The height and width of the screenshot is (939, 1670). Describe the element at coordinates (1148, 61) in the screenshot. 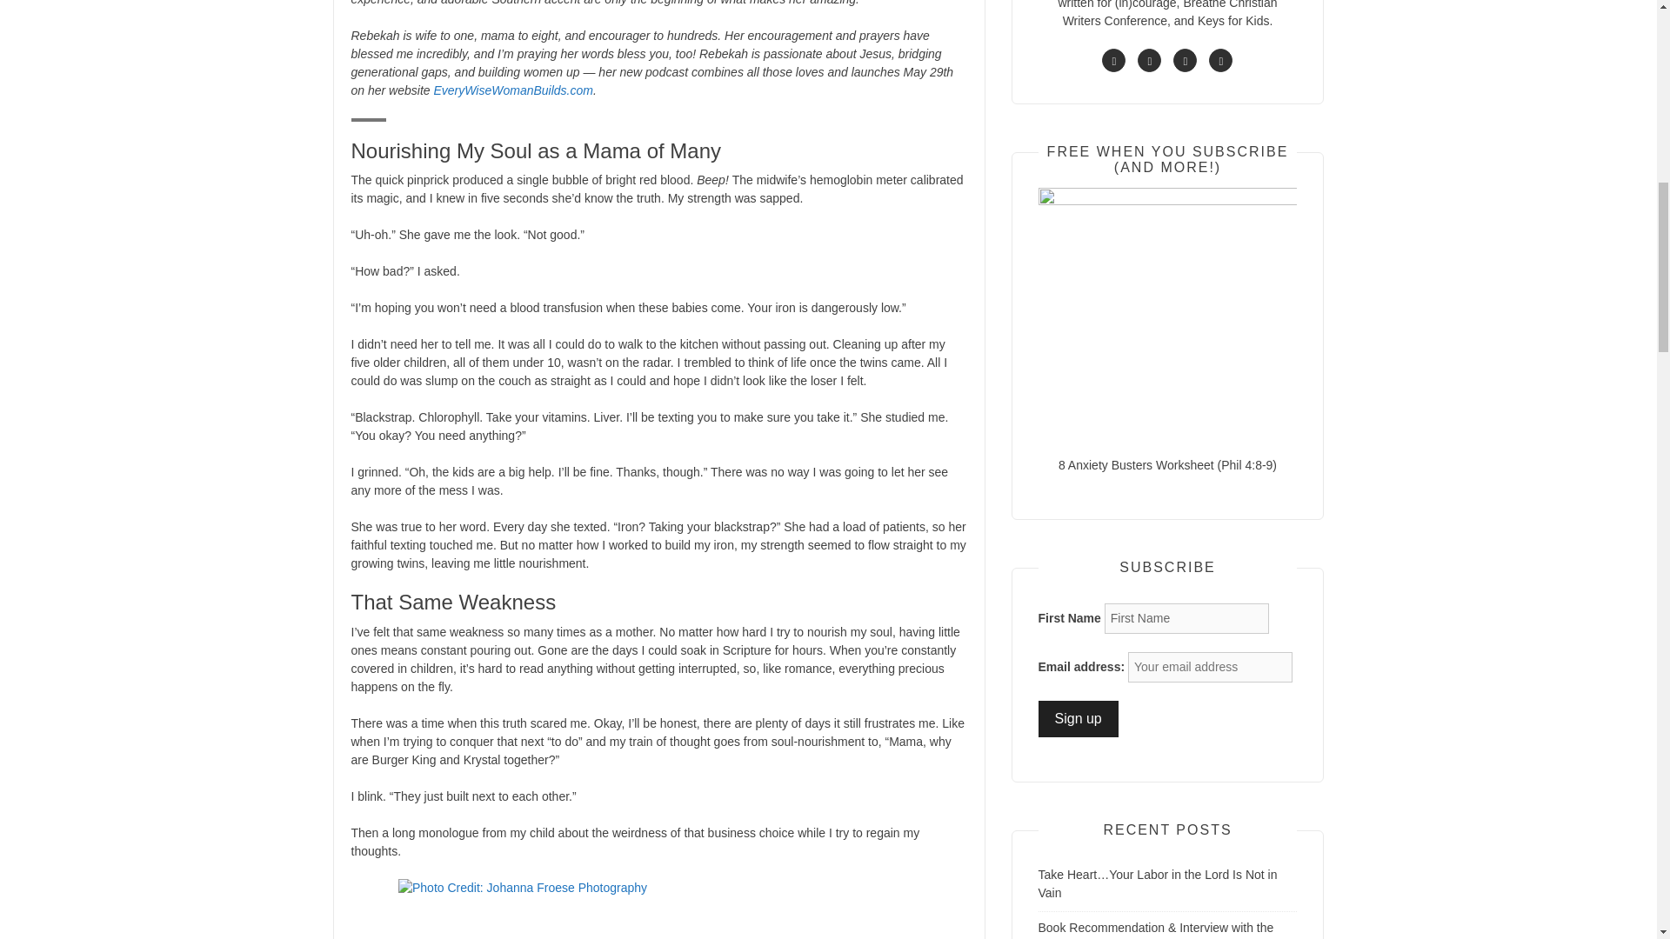

I see `twitter` at that location.